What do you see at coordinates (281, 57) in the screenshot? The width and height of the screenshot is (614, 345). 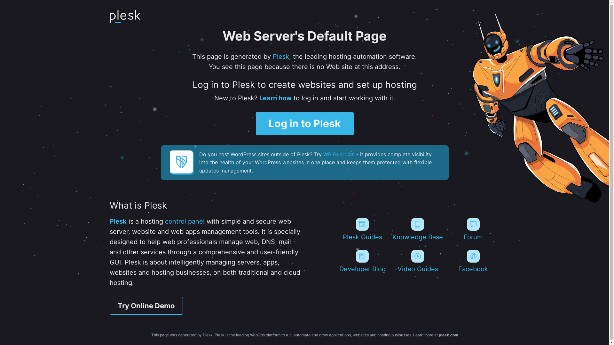 I see `Plesk` at bounding box center [281, 57].